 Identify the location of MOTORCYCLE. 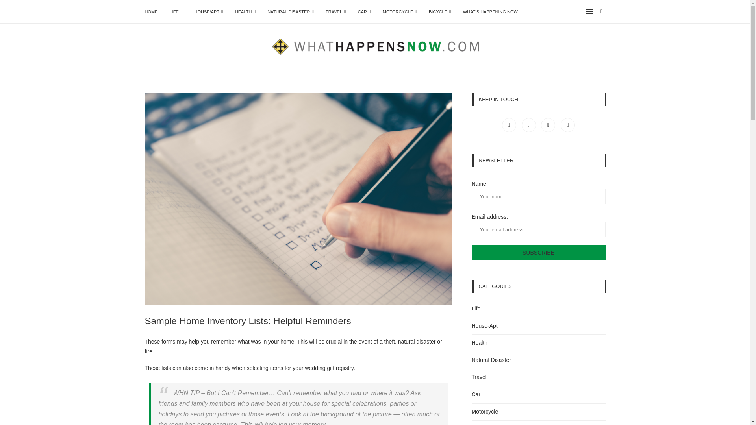
(400, 12).